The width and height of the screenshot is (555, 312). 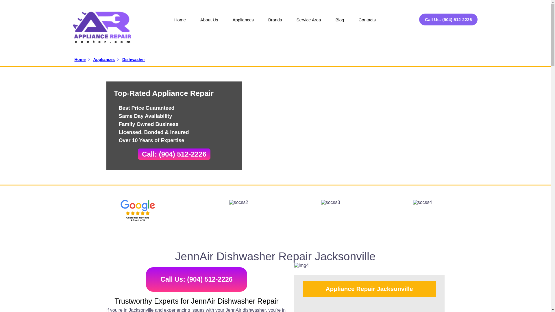 What do you see at coordinates (180, 24) in the screenshot?
I see `Home` at bounding box center [180, 24].